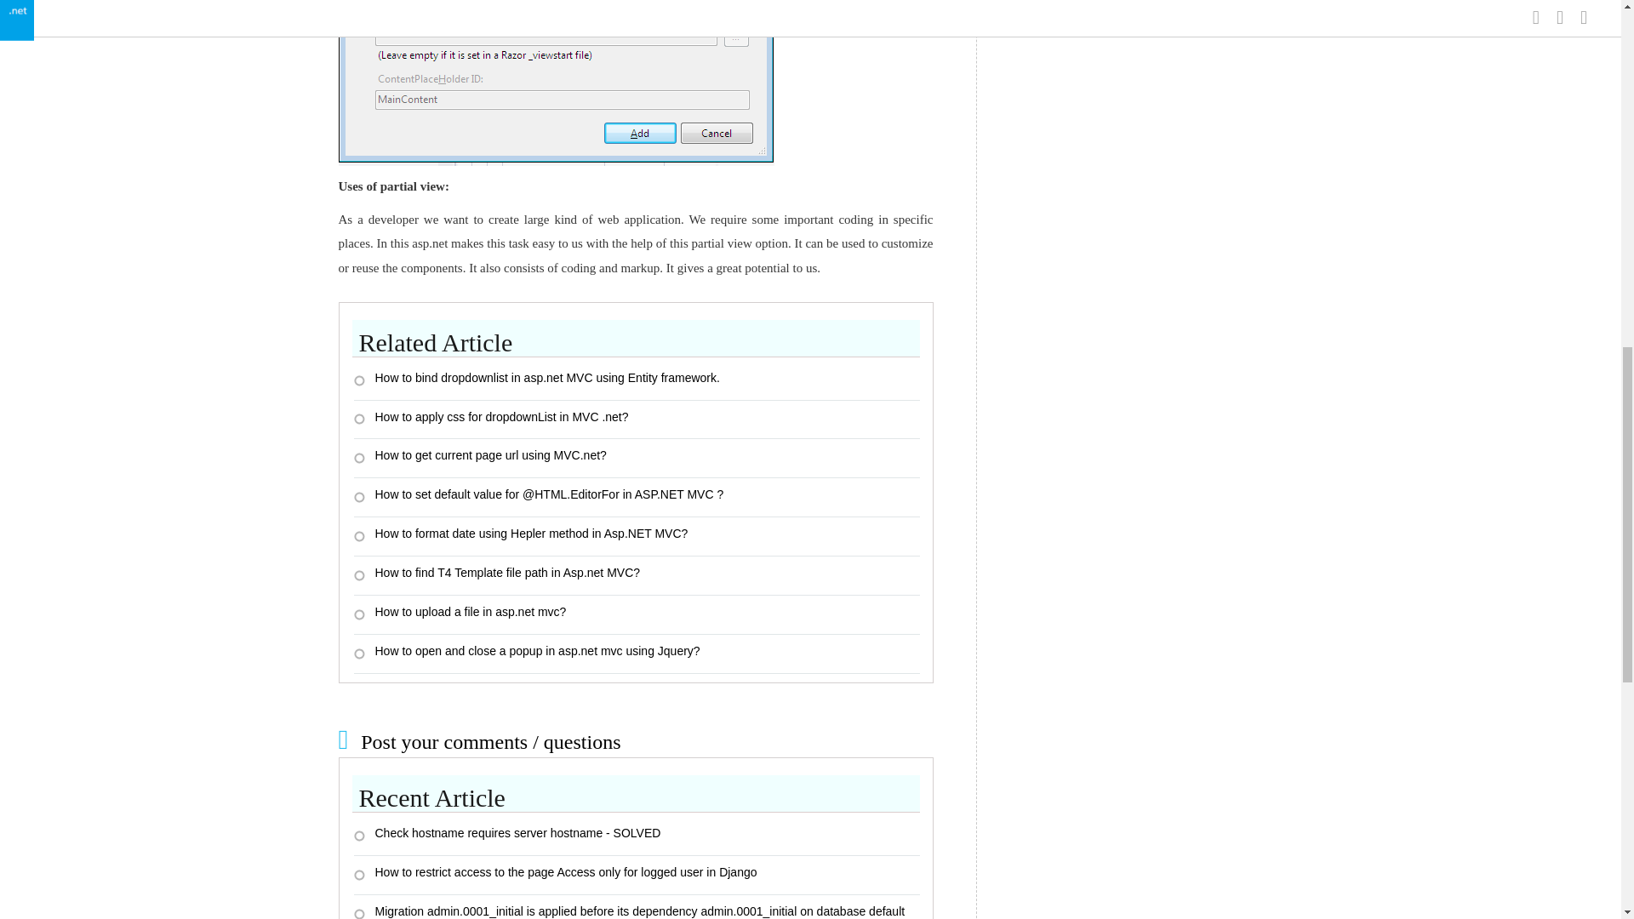  What do you see at coordinates (637, 458) in the screenshot?
I see `How to get current page url using MVC.net?` at bounding box center [637, 458].